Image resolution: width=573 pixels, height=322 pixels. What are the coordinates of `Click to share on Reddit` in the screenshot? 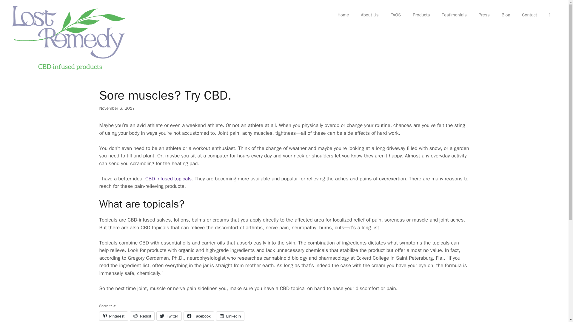 It's located at (142, 316).